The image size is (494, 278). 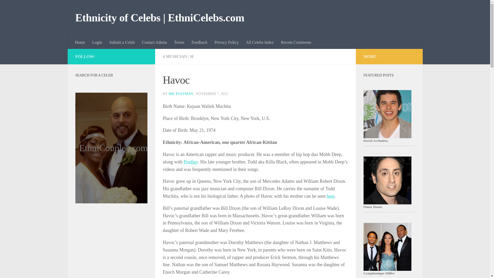 What do you see at coordinates (199, 42) in the screenshot?
I see `Feedback` at bounding box center [199, 42].